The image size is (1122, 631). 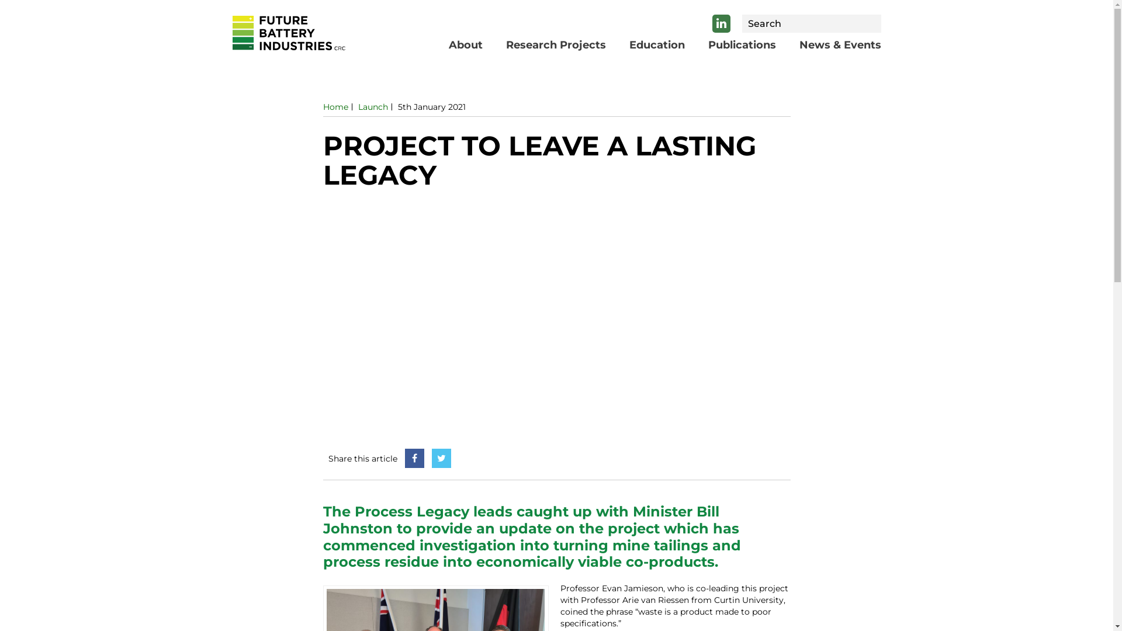 I want to click on Search, so click(x=870, y=24).